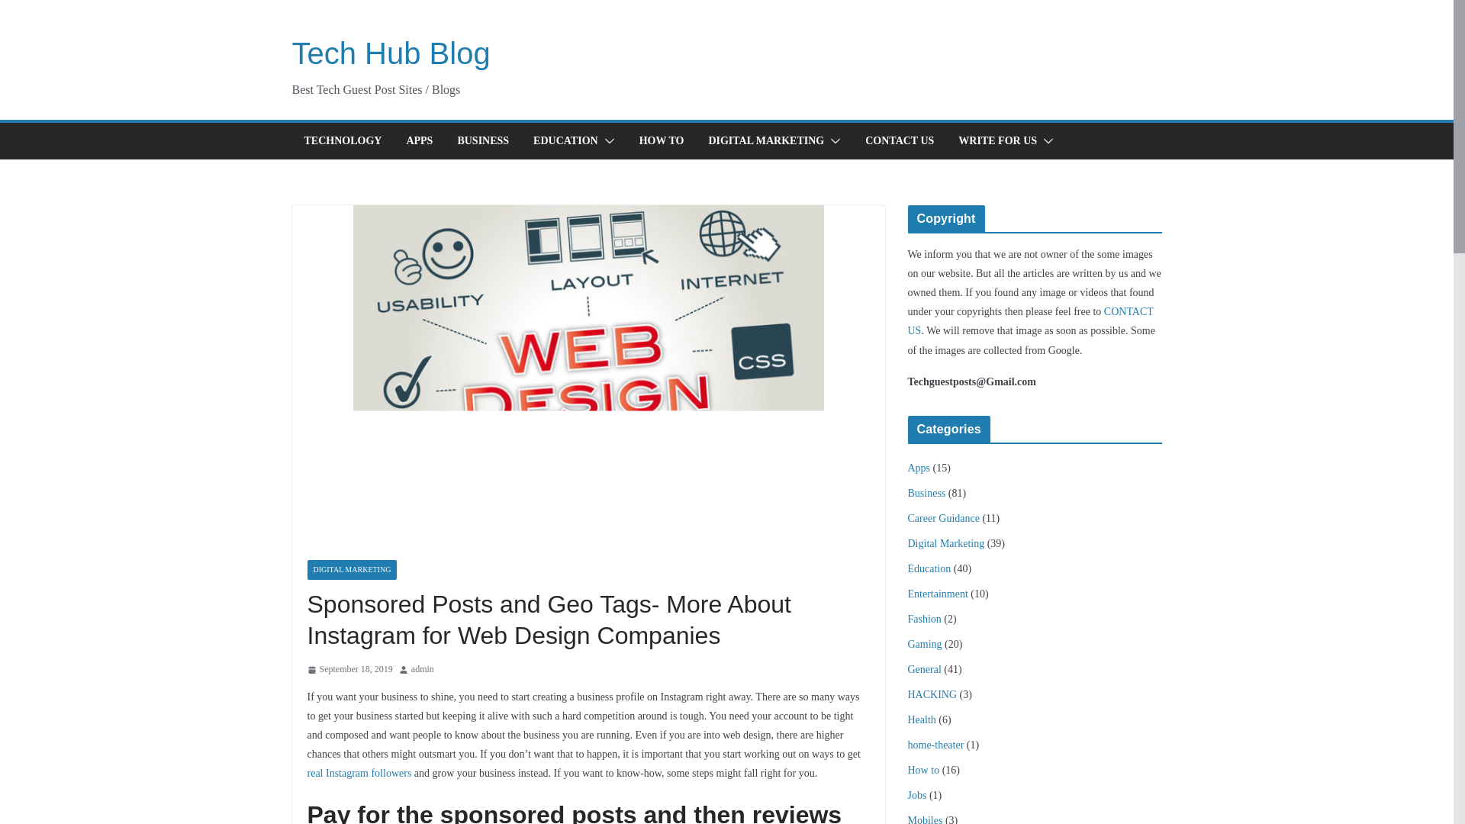 This screenshot has width=1465, height=824. I want to click on Tech Hub Blog, so click(391, 53).